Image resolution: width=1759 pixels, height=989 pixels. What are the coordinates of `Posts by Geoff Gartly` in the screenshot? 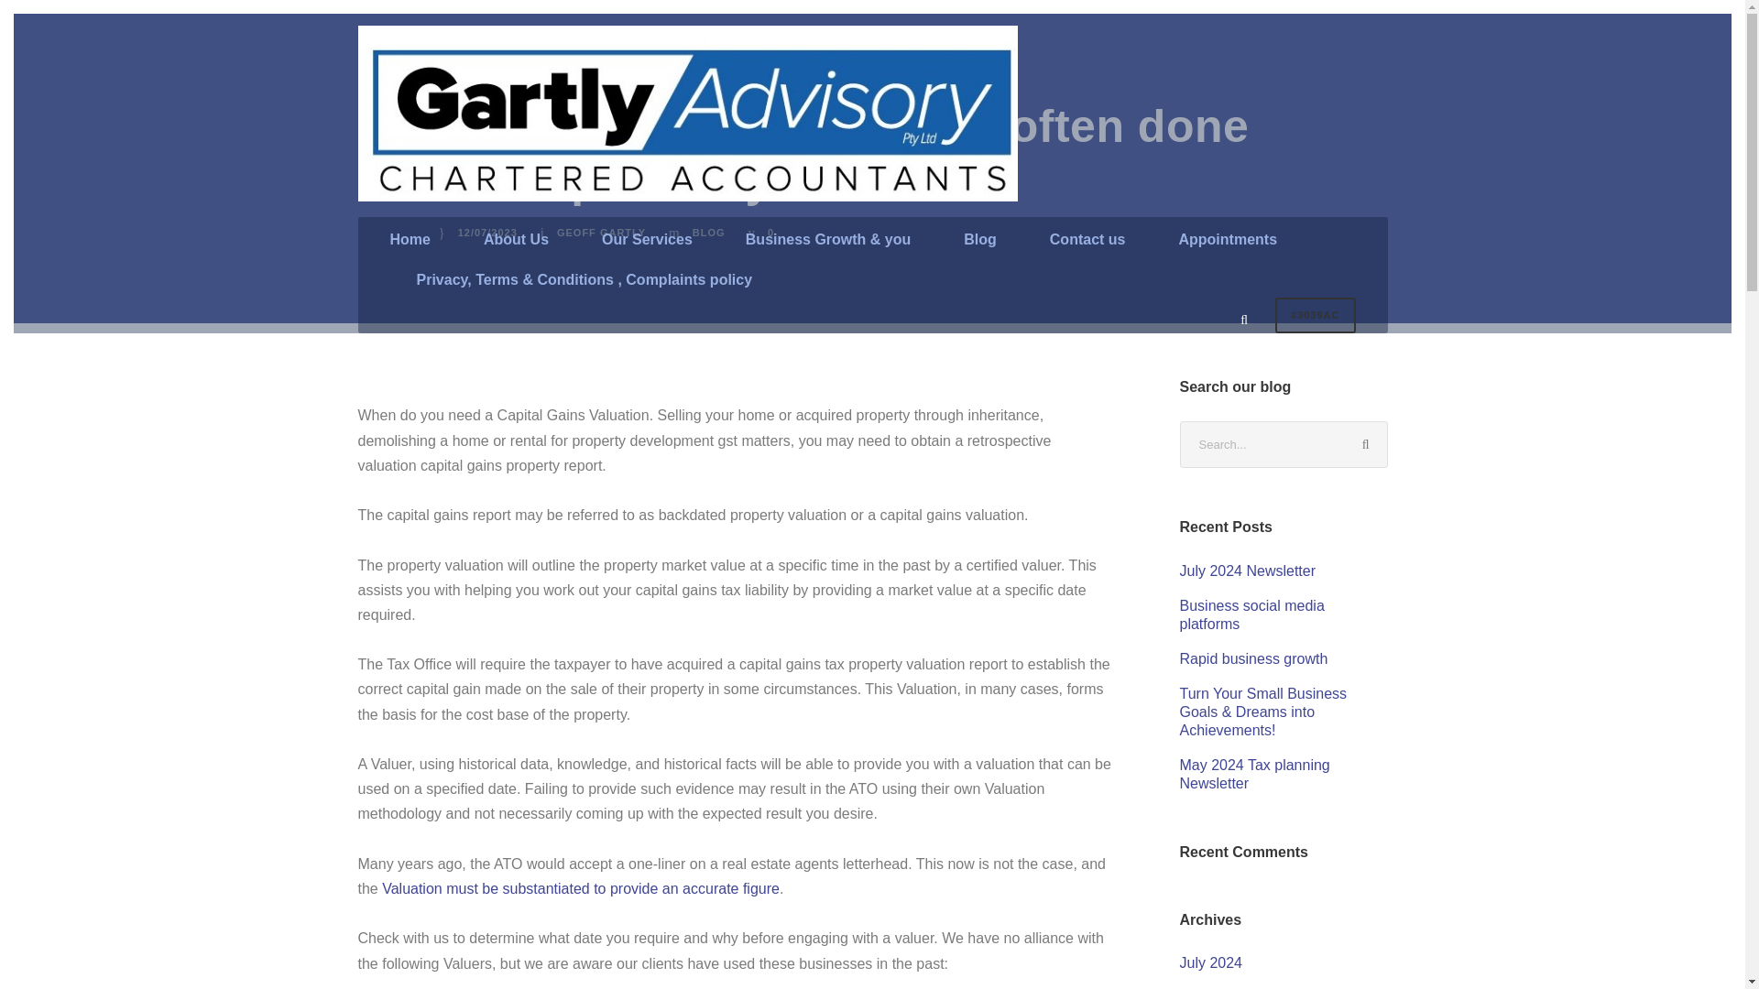 It's located at (601, 233).